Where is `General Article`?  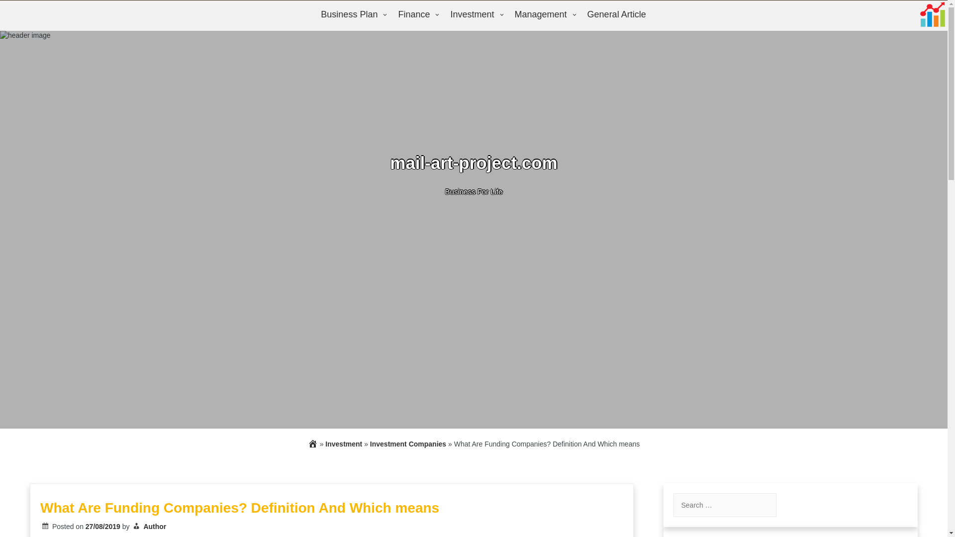 General Article is located at coordinates (617, 15).